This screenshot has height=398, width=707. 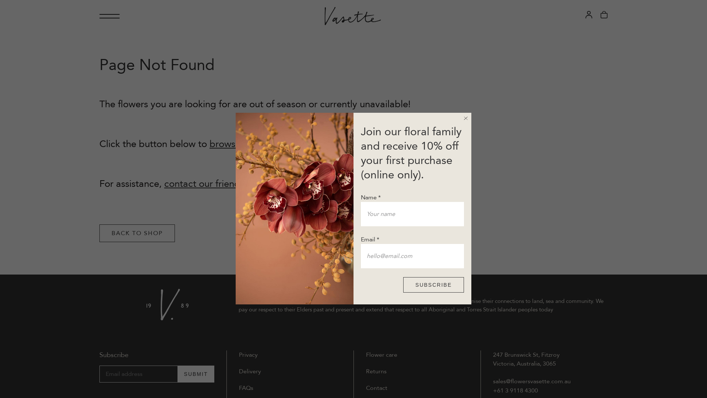 I want to click on Privacy, so click(x=248, y=355).